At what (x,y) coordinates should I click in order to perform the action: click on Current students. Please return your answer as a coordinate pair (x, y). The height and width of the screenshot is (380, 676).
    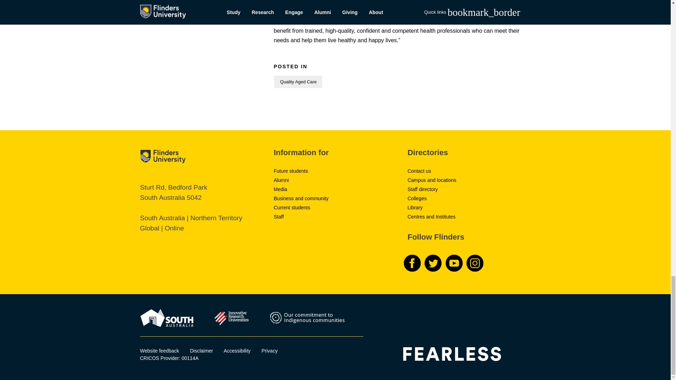
    Looking at the image, I should click on (292, 208).